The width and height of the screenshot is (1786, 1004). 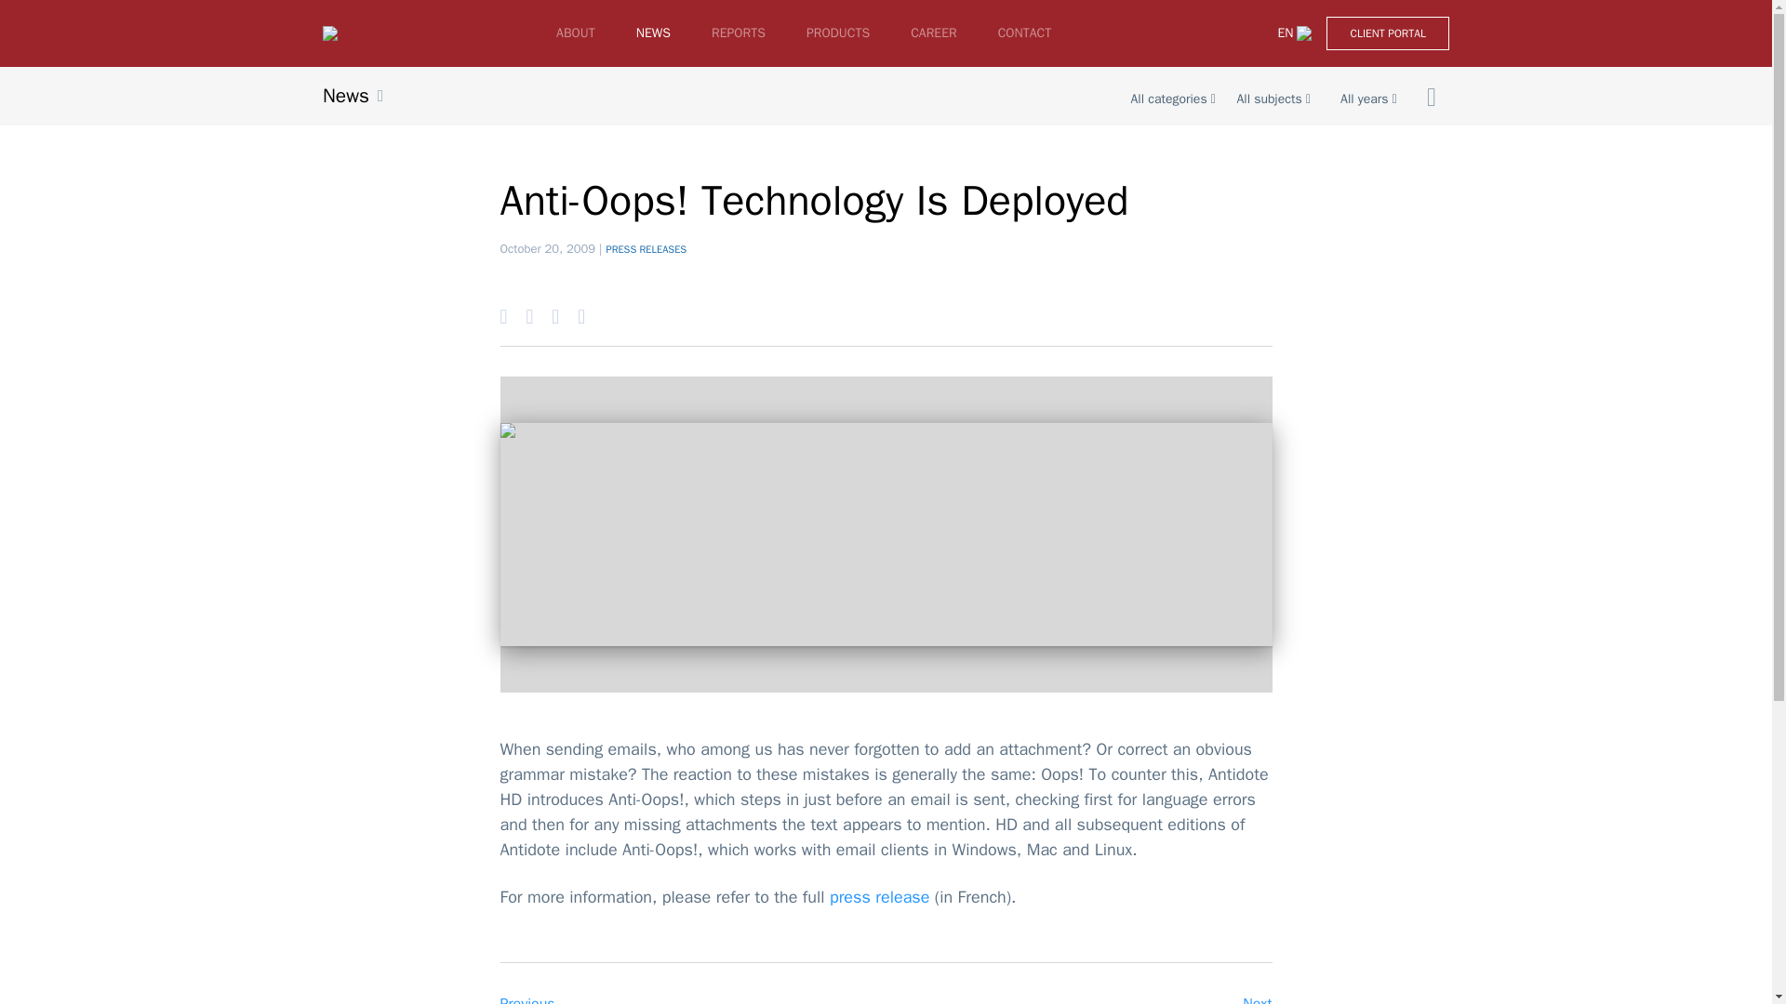 What do you see at coordinates (1173, 99) in the screenshot?
I see `All categories` at bounding box center [1173, 99].